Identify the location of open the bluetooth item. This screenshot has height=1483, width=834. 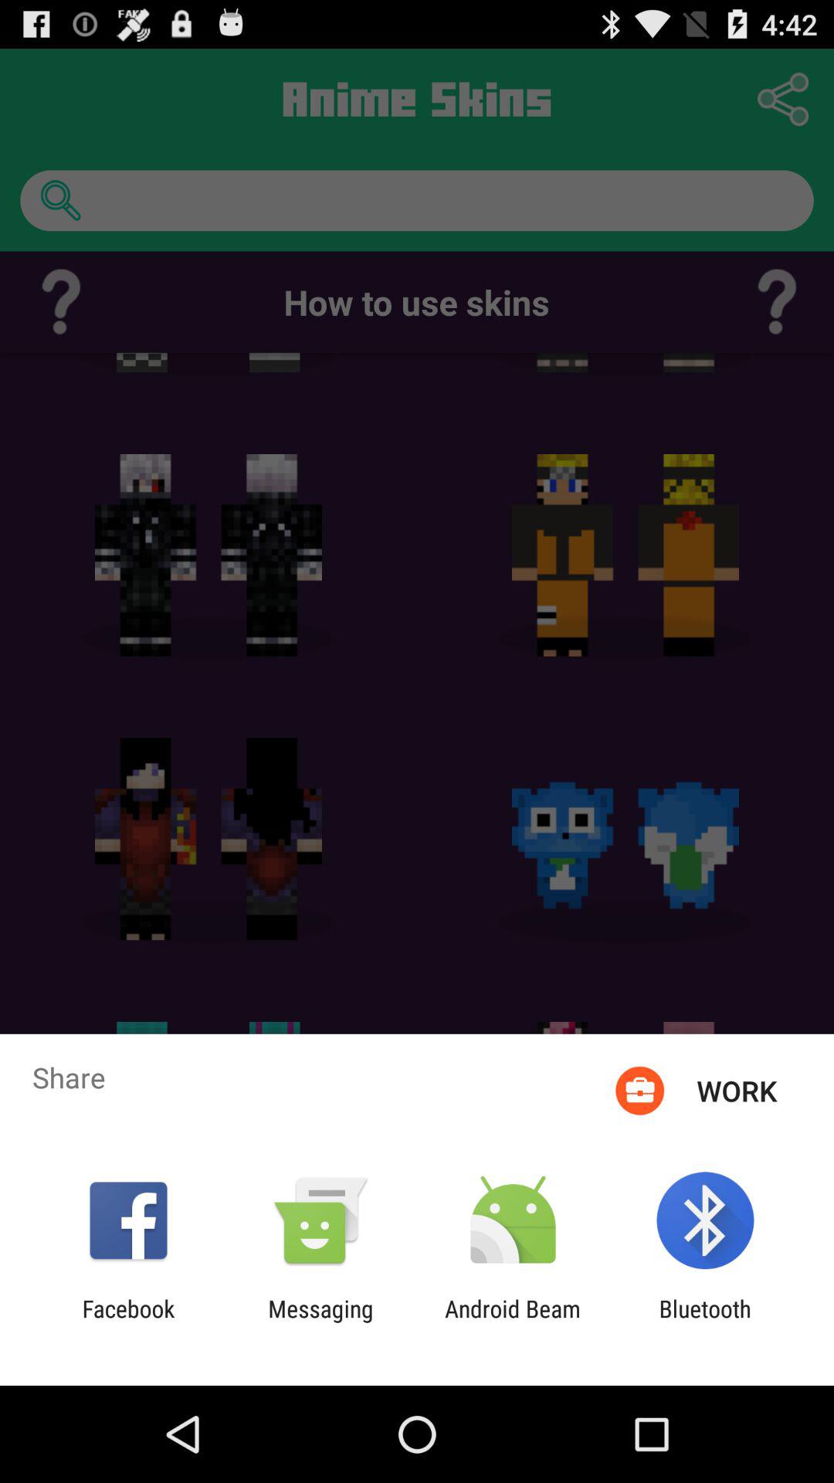
(704, 1322).